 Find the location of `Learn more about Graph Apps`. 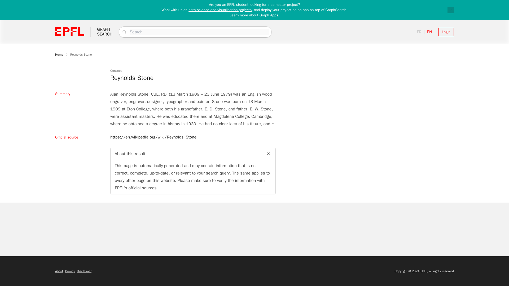

Learn more about Graph Apps is located at coordinates (253, 15).